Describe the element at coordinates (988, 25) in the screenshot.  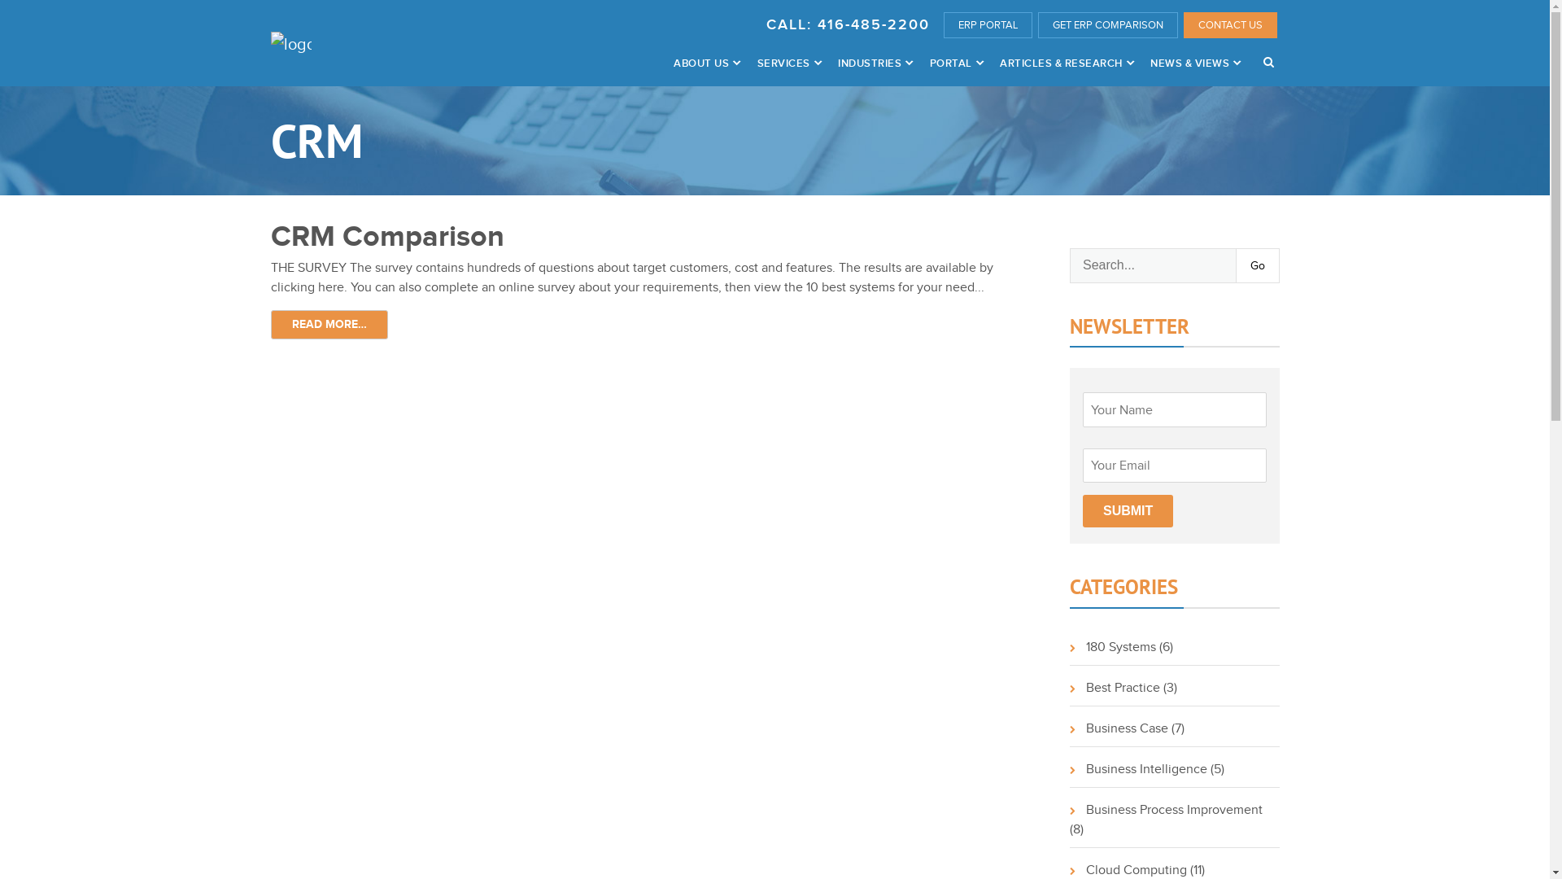
I see `ERP PORTAL` at that location.